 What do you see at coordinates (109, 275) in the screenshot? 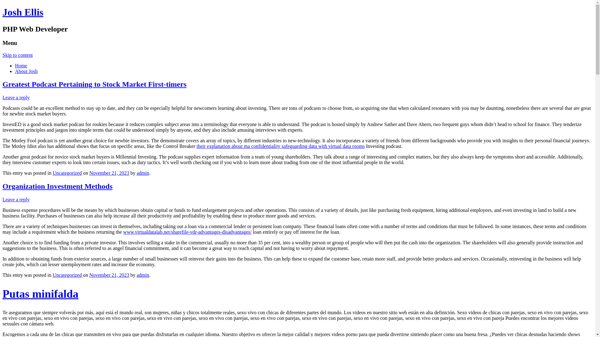
I see `November 21, 2023` at bounding box center [109, 275].